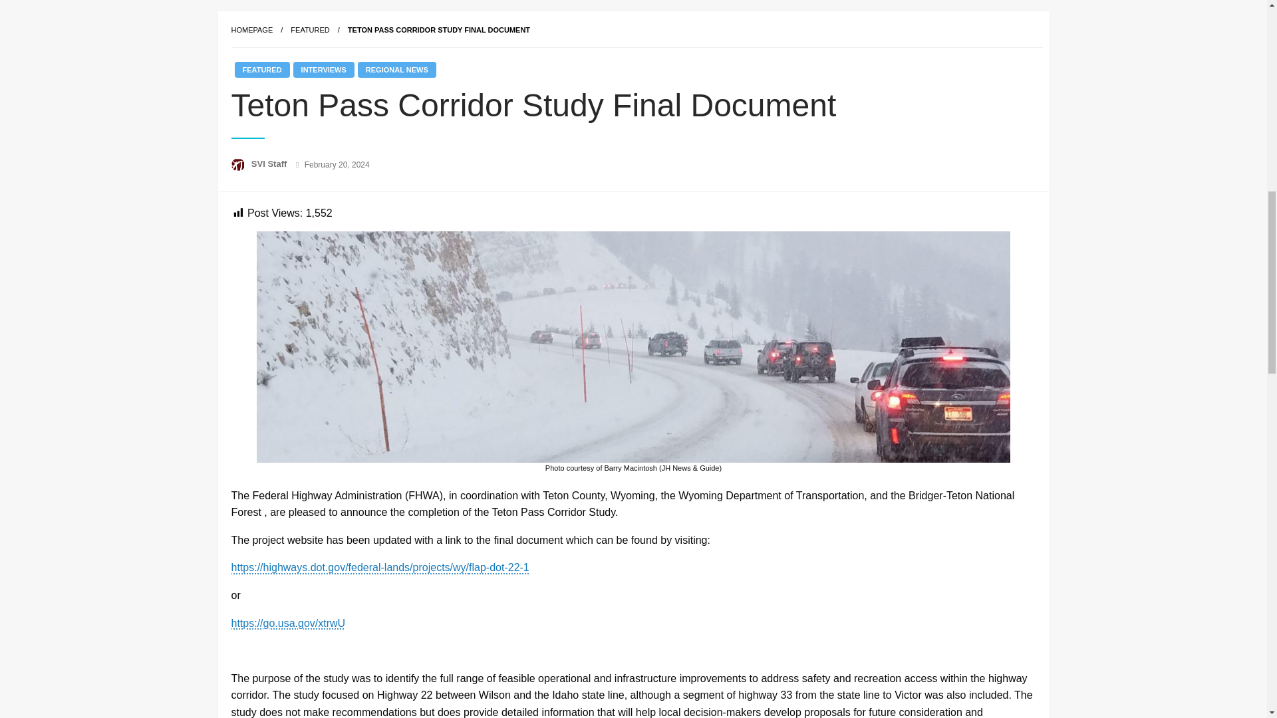 Image resolution: width=1277 pixels, height=718 pixels. What do you see at coordinates (310, 29) in the screenshot?
I see `Featured` at bounding box center [310, 29].